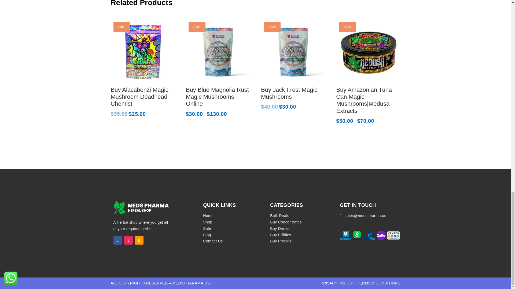  Describe the element at coordinates (141, 207) in the screenshot. I see `medspharma-logo-white` at that location.